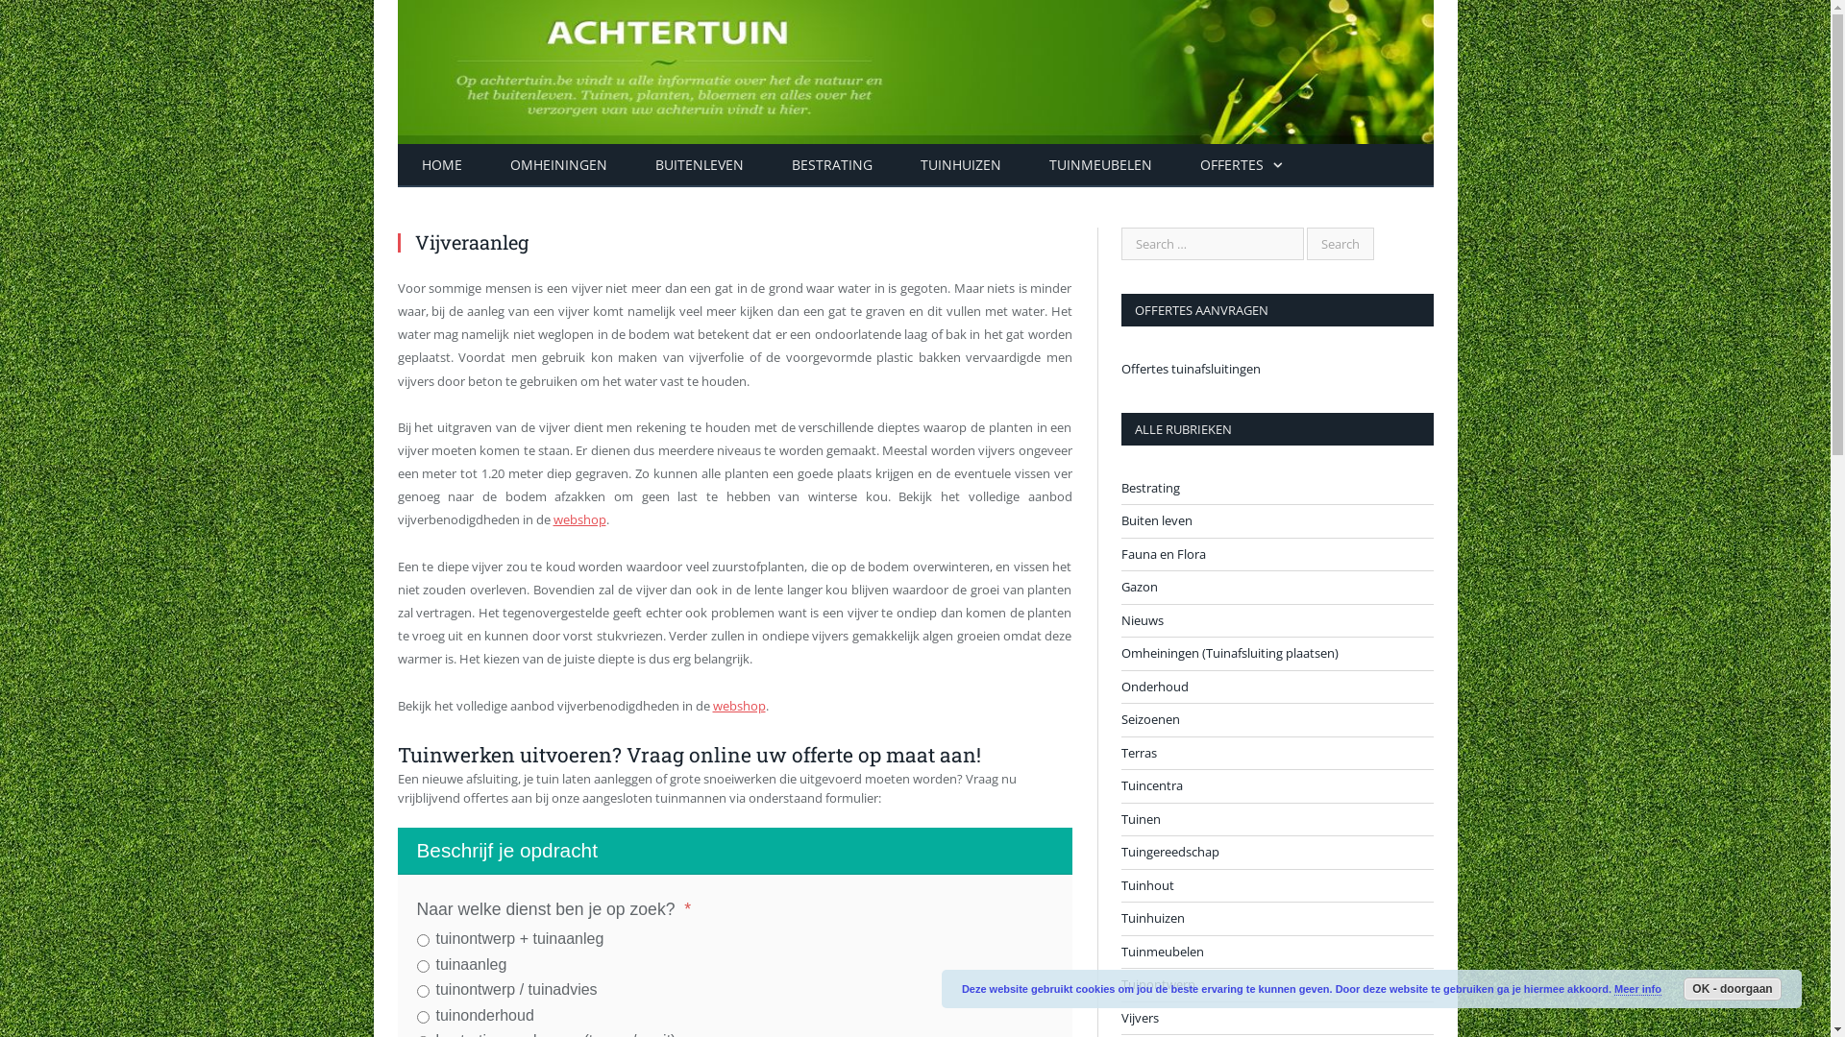  I want to click on Tuingereedschap, so click(1169, 853).